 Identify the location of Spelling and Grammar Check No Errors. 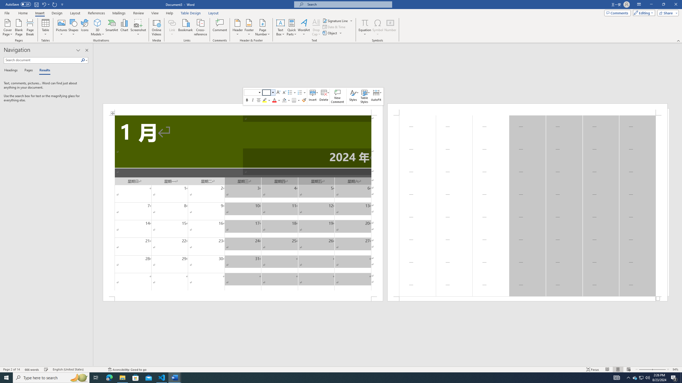
(172, 27).